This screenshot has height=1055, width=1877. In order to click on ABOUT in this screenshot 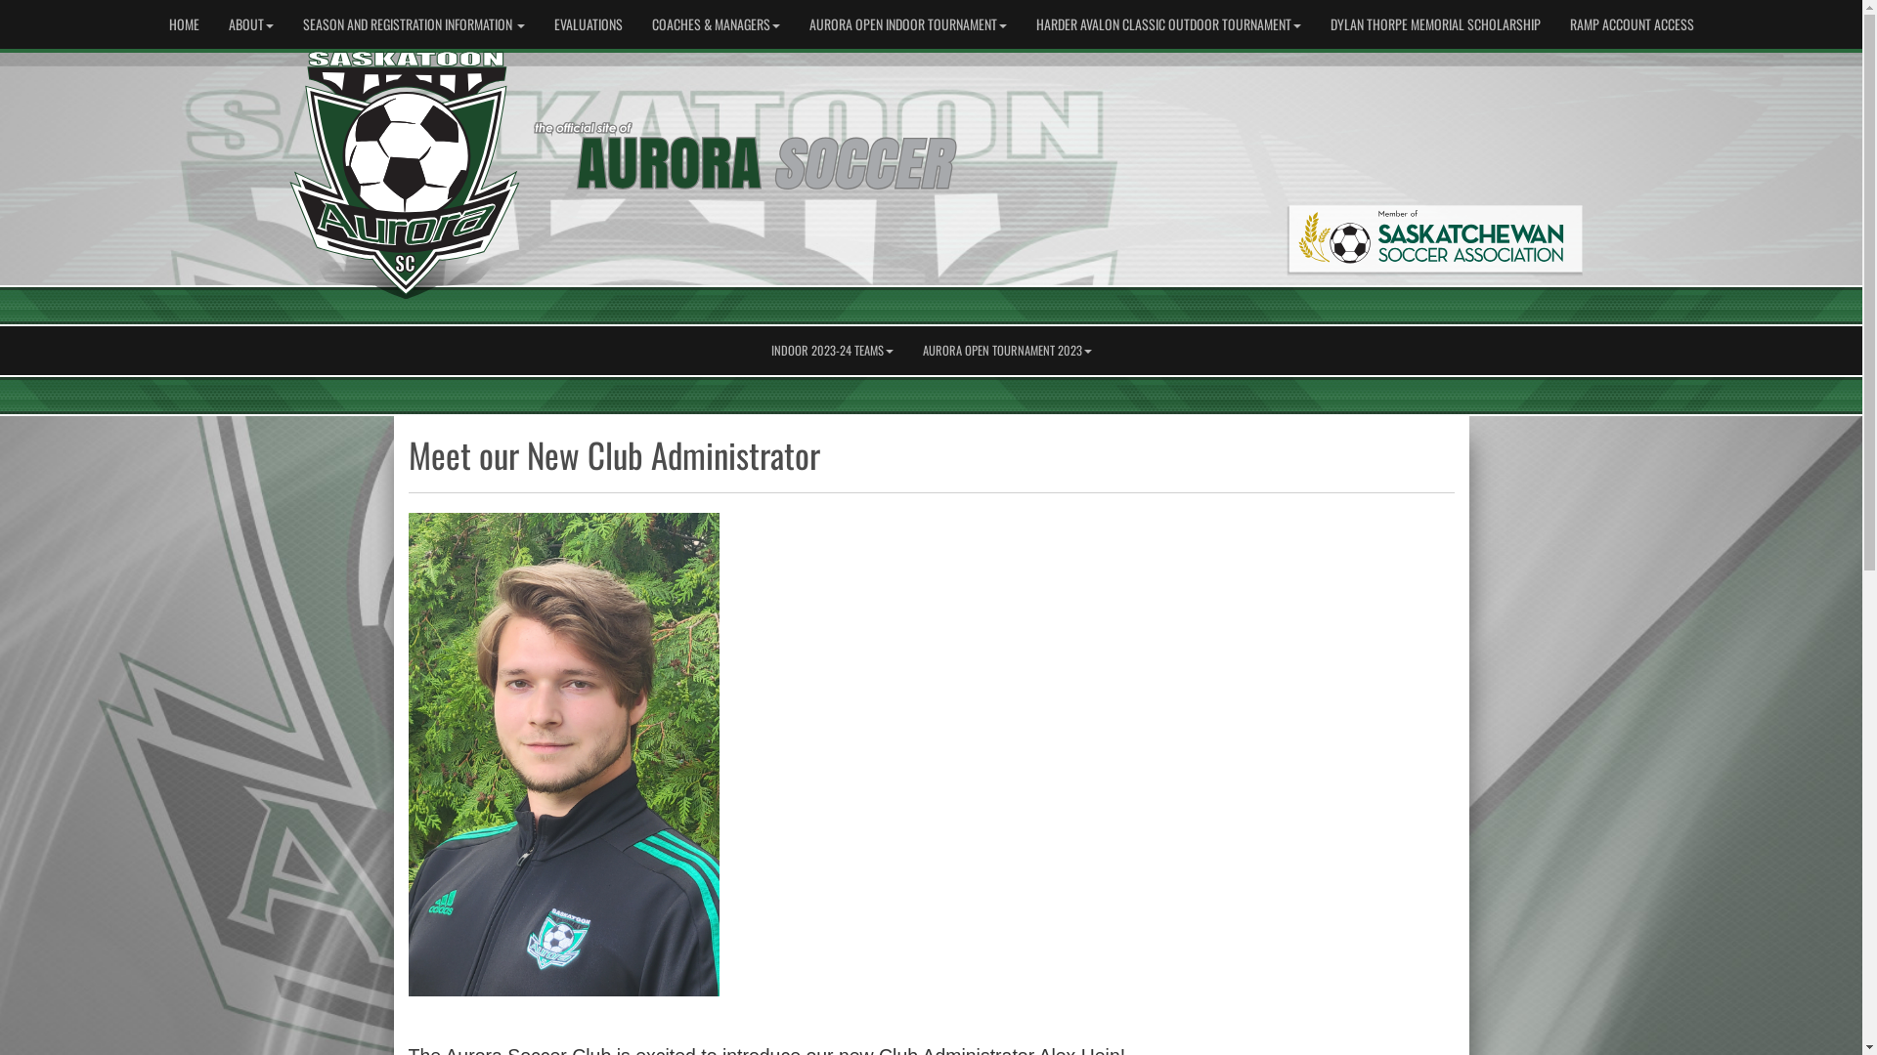, I will do `click(250, 24)`.